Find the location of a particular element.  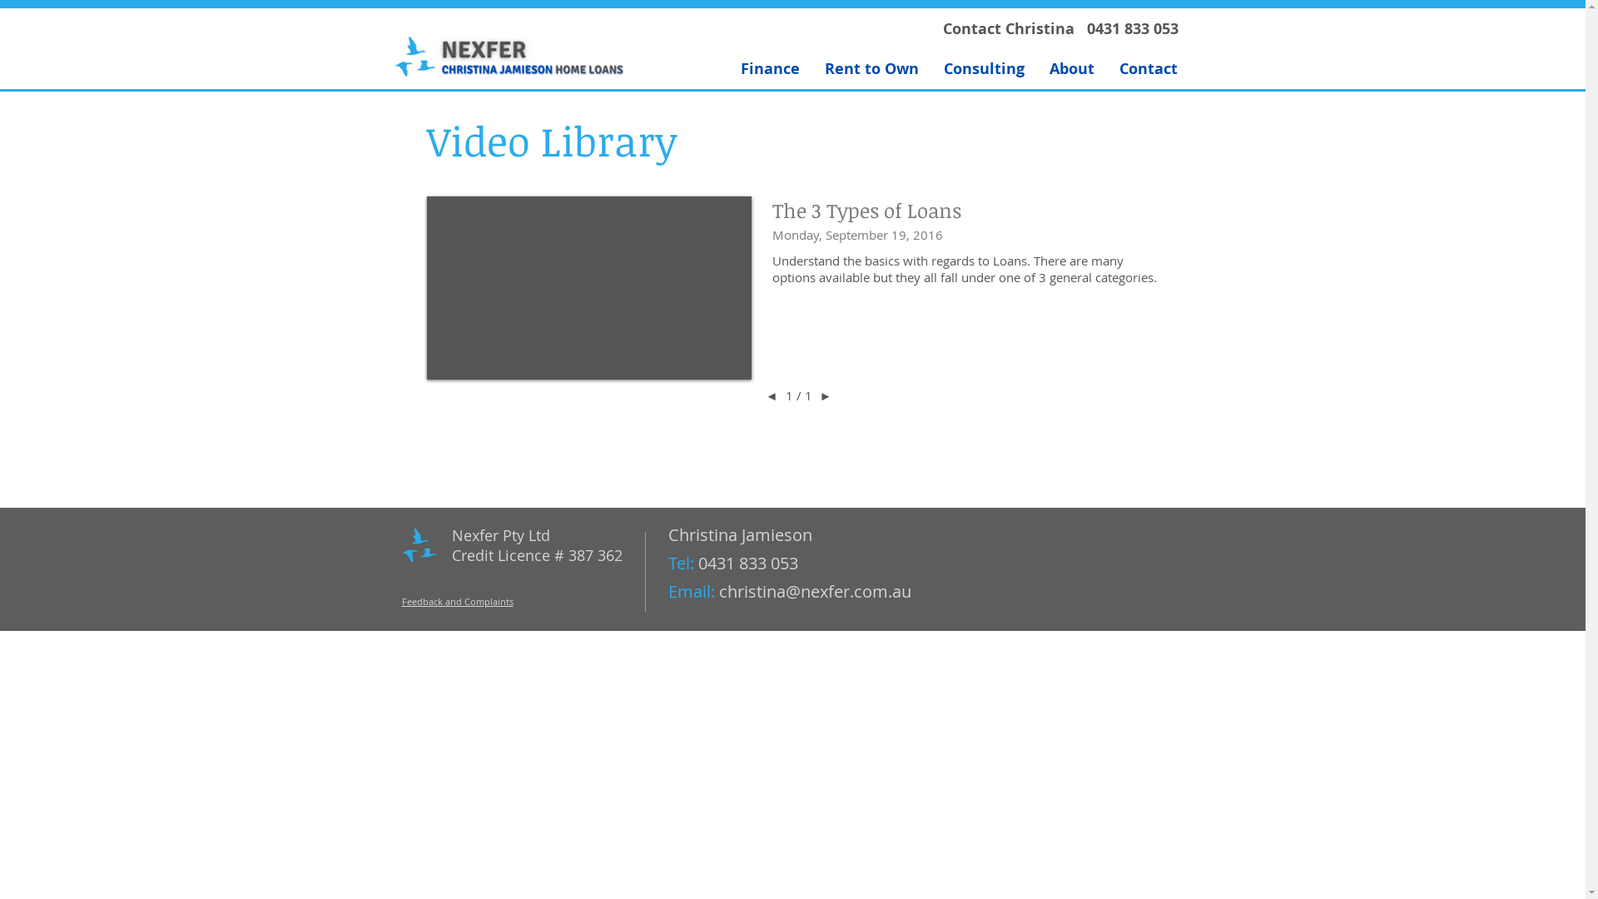

christina@nexfer.com.au is located at coordinates (816, 591).